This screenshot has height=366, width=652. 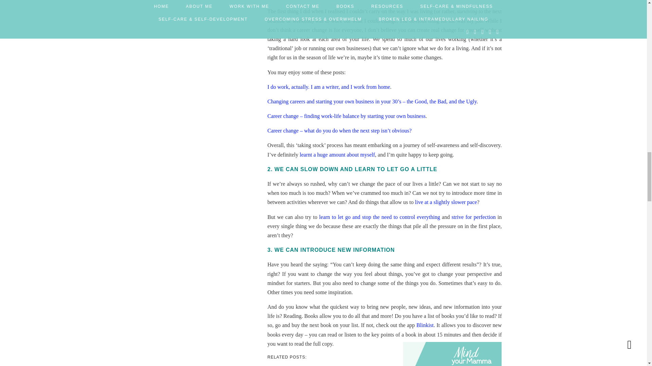 I want to click on learnt a huge amount about myself, so click(x=338, y=155).